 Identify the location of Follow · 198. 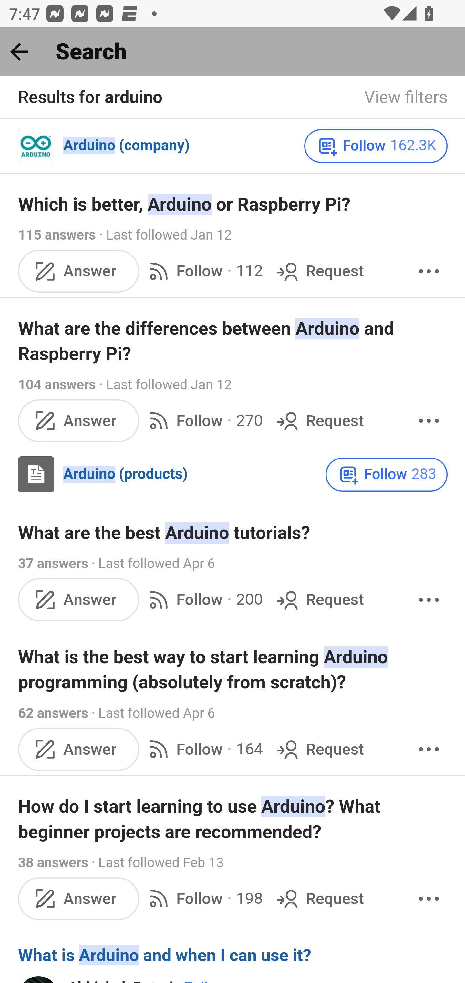
(203, 898).